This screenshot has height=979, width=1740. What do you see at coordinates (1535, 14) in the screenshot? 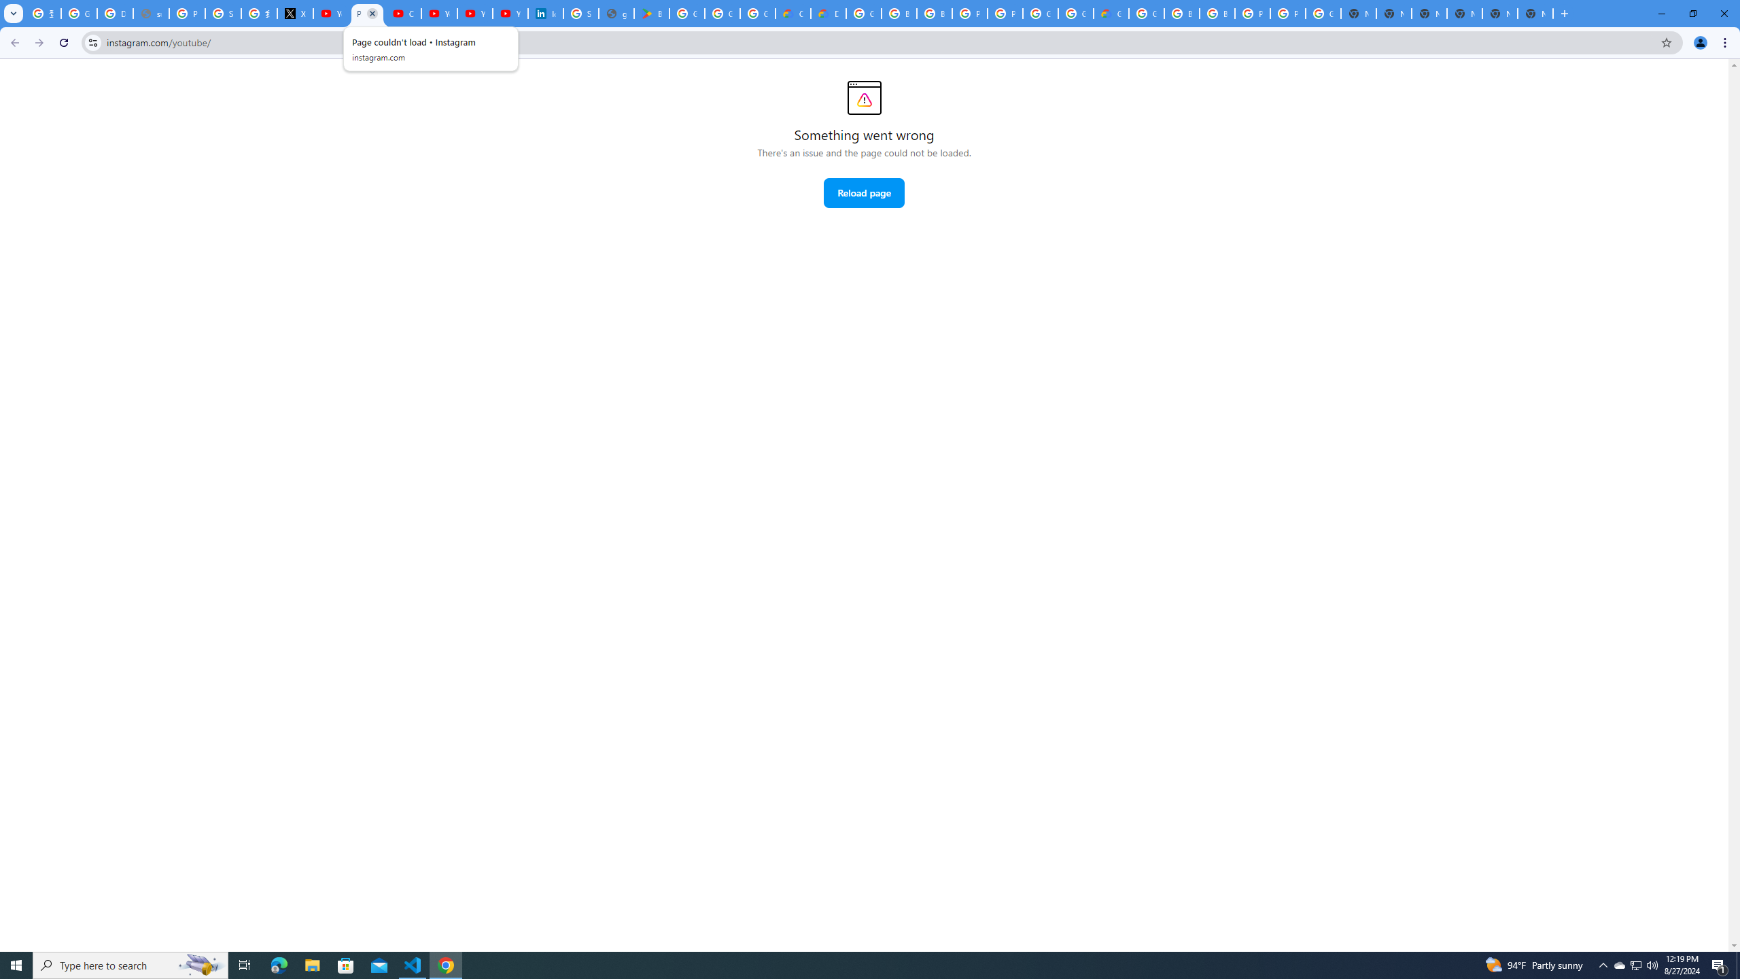
I see `New Tab` at bounding box center [1535, 14].